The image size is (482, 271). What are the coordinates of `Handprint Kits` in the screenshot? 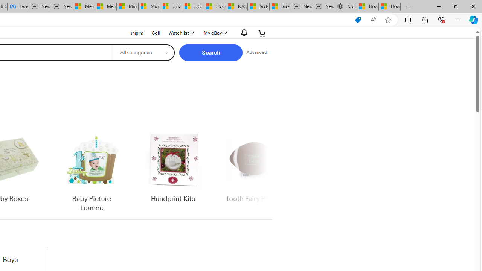 It's located at (173, 172).